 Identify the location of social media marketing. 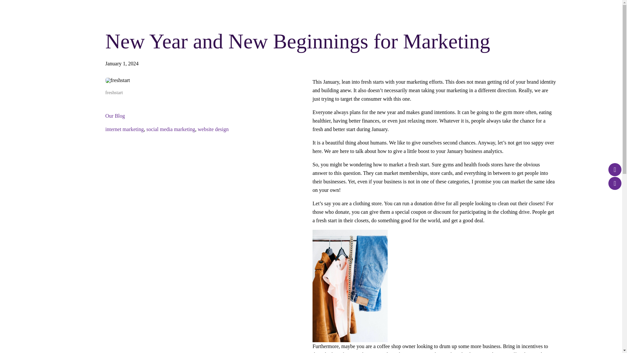
(170, 129).